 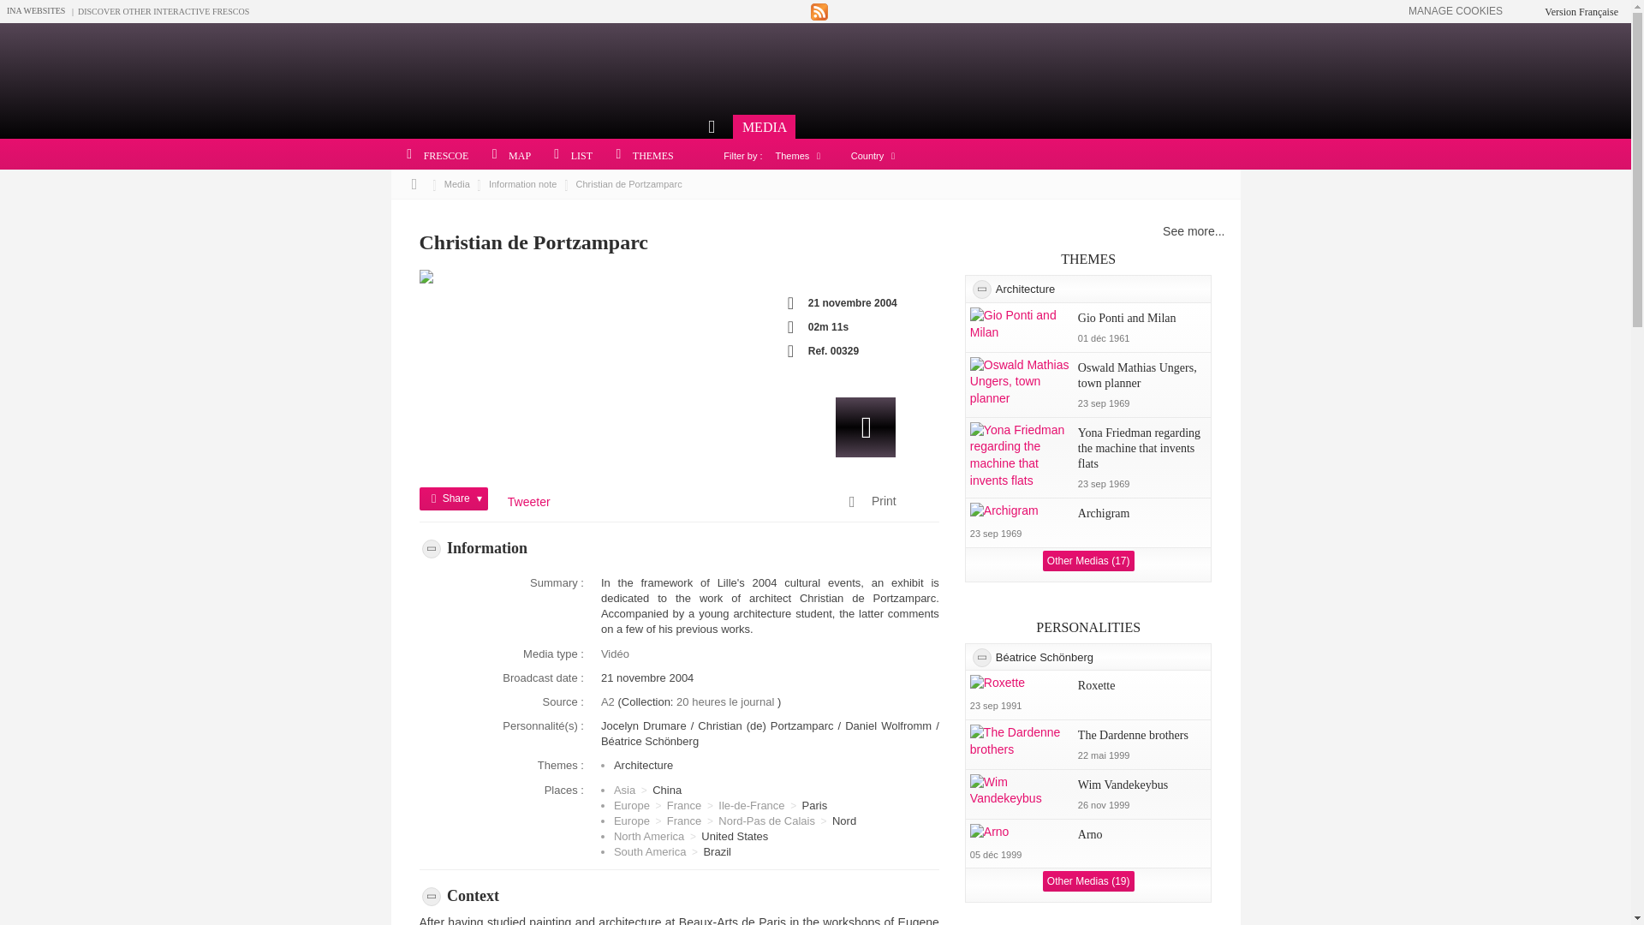 I want to click on INA WEBSITES, so click(x=36, y=10).